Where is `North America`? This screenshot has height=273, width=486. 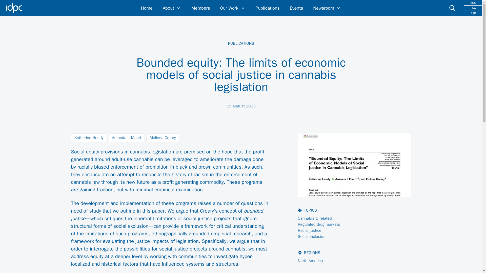
North America is located at coordinates (310, 261).